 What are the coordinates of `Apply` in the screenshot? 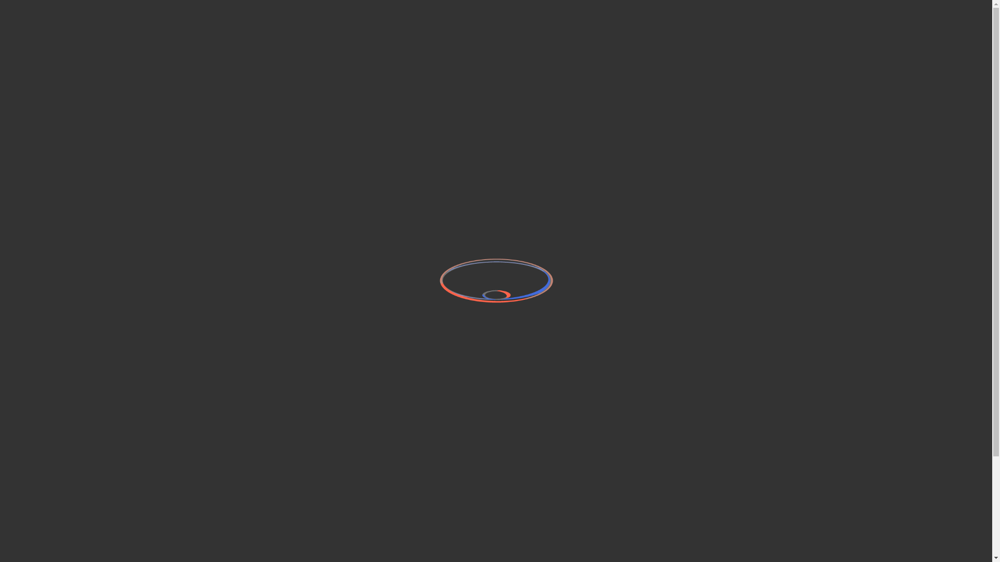 It's located at (425, 149).